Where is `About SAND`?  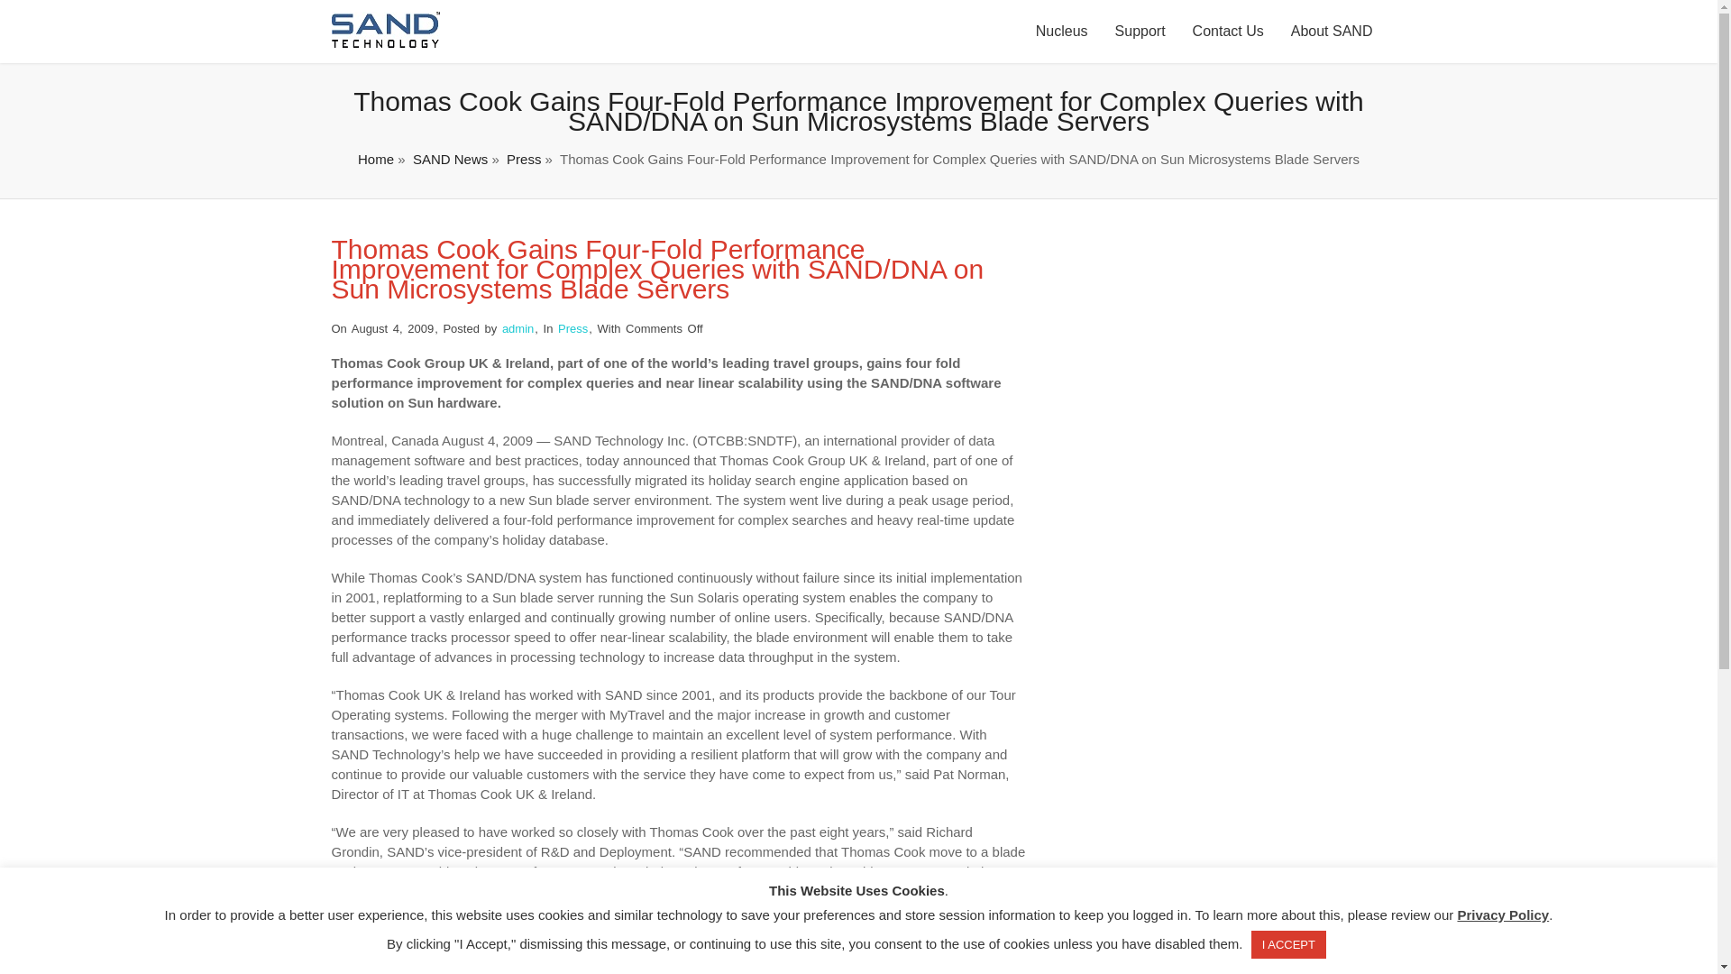
About SAND is located at coordinates (1331, 32).